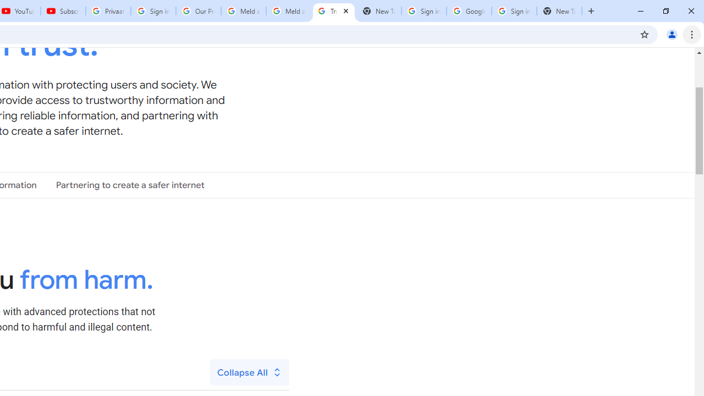 Image resolution: width=704 pixels, height=396 pixels. What do you see at coordinates (333, 11) in the screenshot?
I see `Trusted Information and Content - Google Safety Center` at bounding box center [333, 11].